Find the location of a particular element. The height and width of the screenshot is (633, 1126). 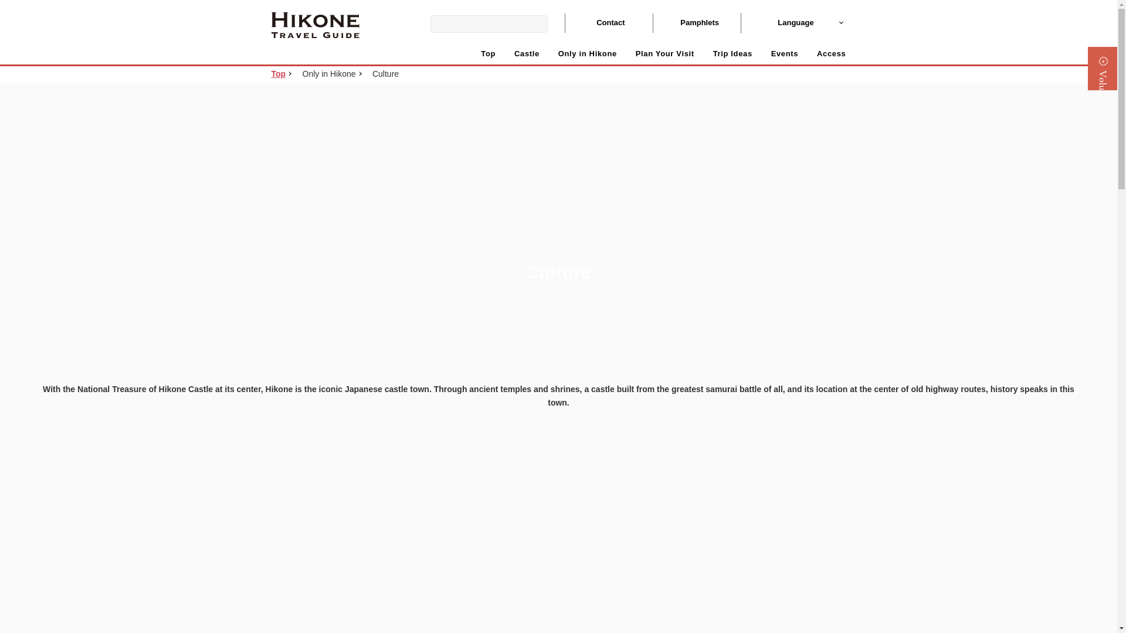

Events is located at coordinates (785, 54).